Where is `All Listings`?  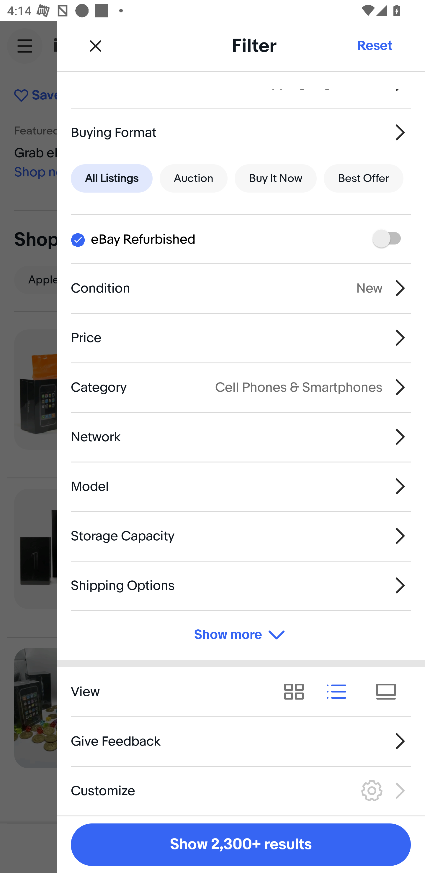 All Listings is located at coordinates (112, 178).